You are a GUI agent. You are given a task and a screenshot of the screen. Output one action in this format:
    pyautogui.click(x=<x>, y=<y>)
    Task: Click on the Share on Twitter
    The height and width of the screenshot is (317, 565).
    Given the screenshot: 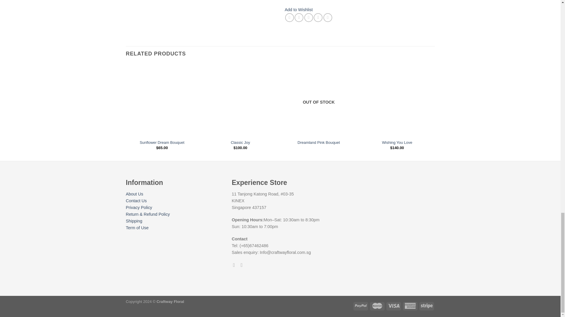 What is the action you would take?
    pyautogui.click(x=299, y=18)
    